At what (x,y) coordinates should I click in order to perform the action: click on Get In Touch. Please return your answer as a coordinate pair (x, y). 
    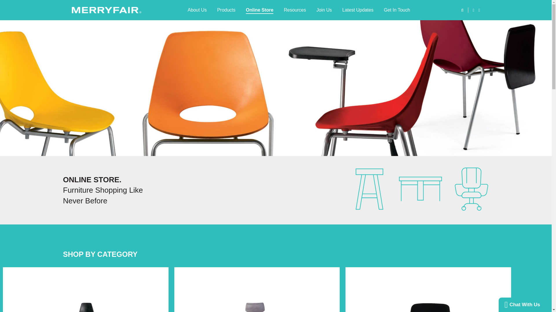
    Looking at the image, I should click on (397, 10).